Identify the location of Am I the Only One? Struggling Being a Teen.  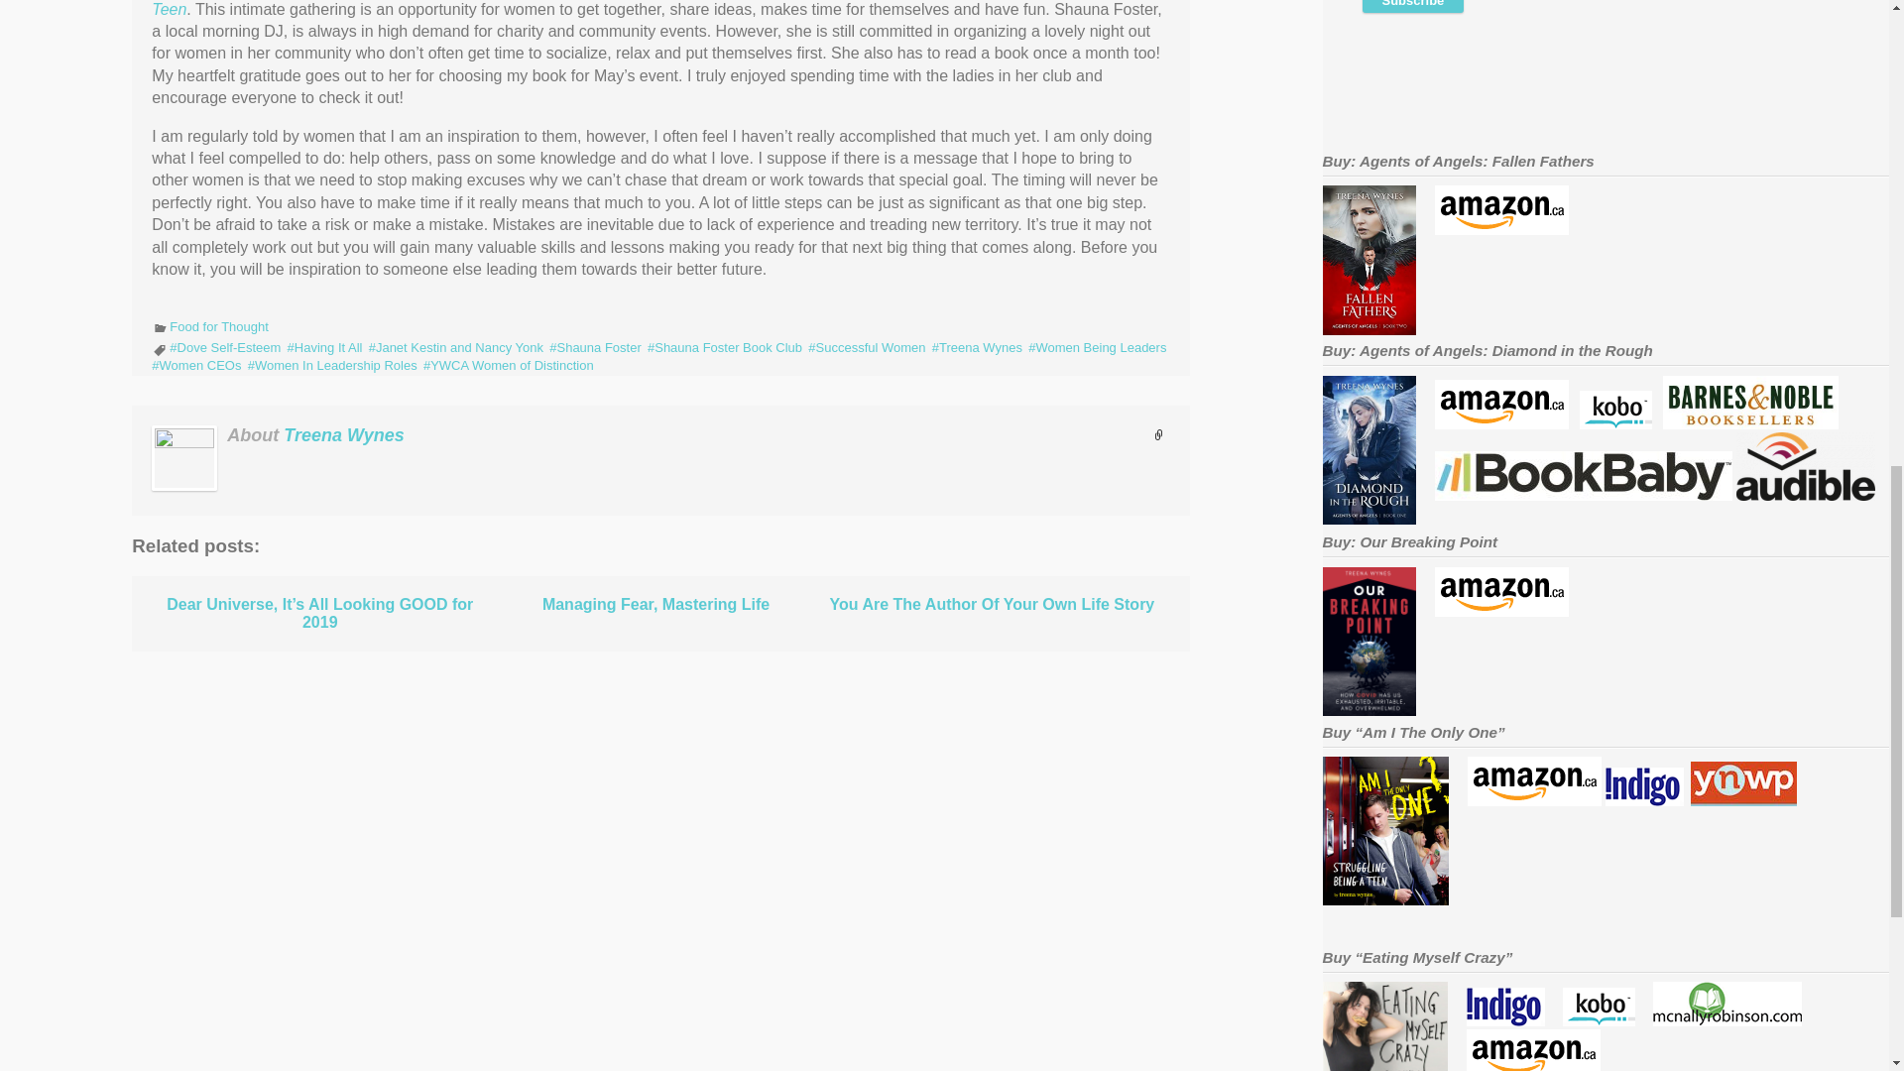
(643, 8).